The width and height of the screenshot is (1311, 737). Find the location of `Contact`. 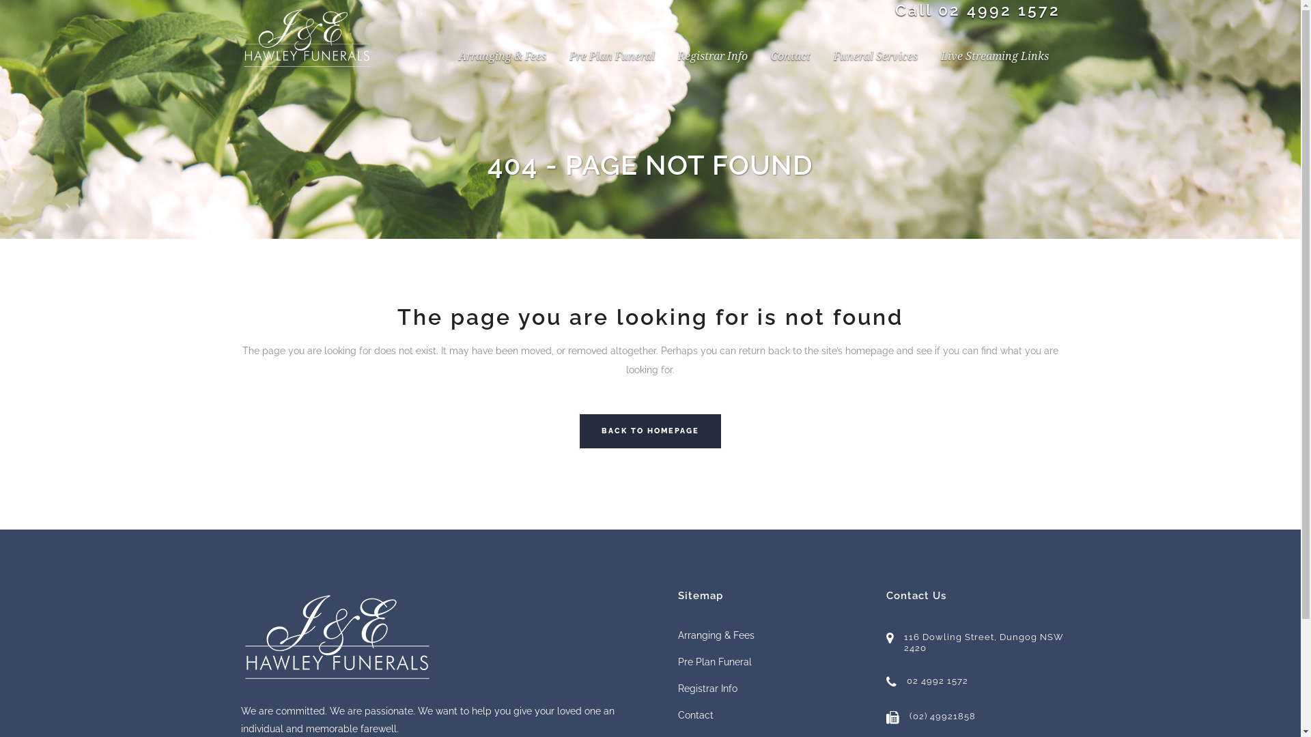

Contact is located at coordinates (791, 57).